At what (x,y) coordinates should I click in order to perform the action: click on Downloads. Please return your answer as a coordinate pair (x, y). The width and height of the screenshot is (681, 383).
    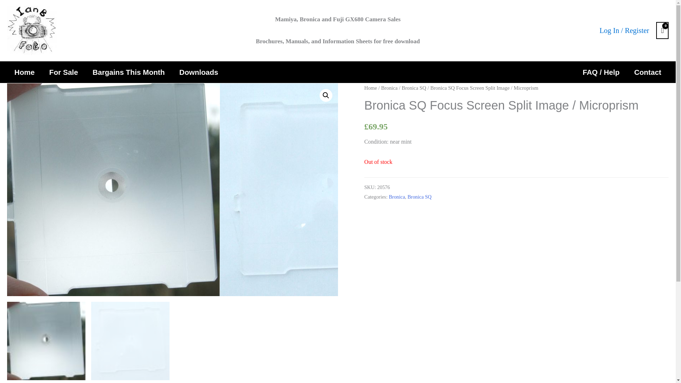
    Looking at the image, I should click on (199, 72).